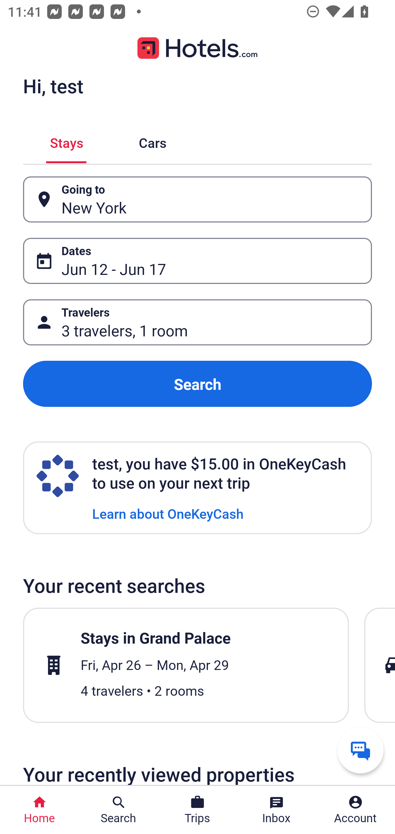 This screenshot has height=834, width=395. I want to click on Trips Trips Button, so click(198, 810).